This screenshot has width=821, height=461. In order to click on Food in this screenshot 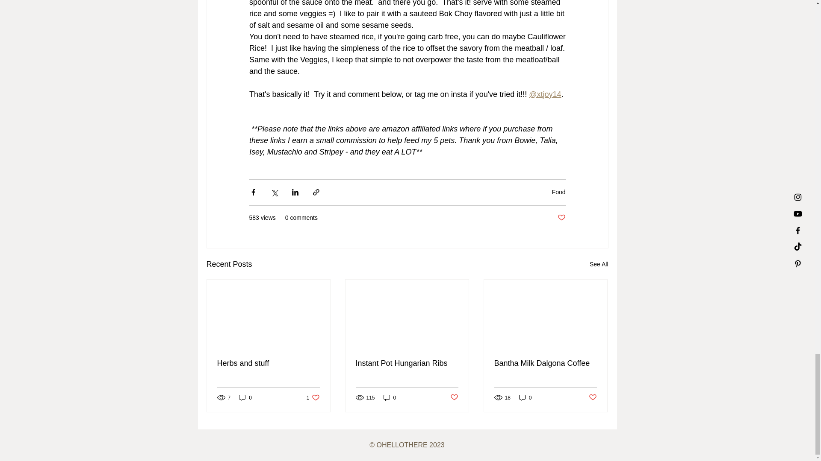, I will do `click(558, 192)`.